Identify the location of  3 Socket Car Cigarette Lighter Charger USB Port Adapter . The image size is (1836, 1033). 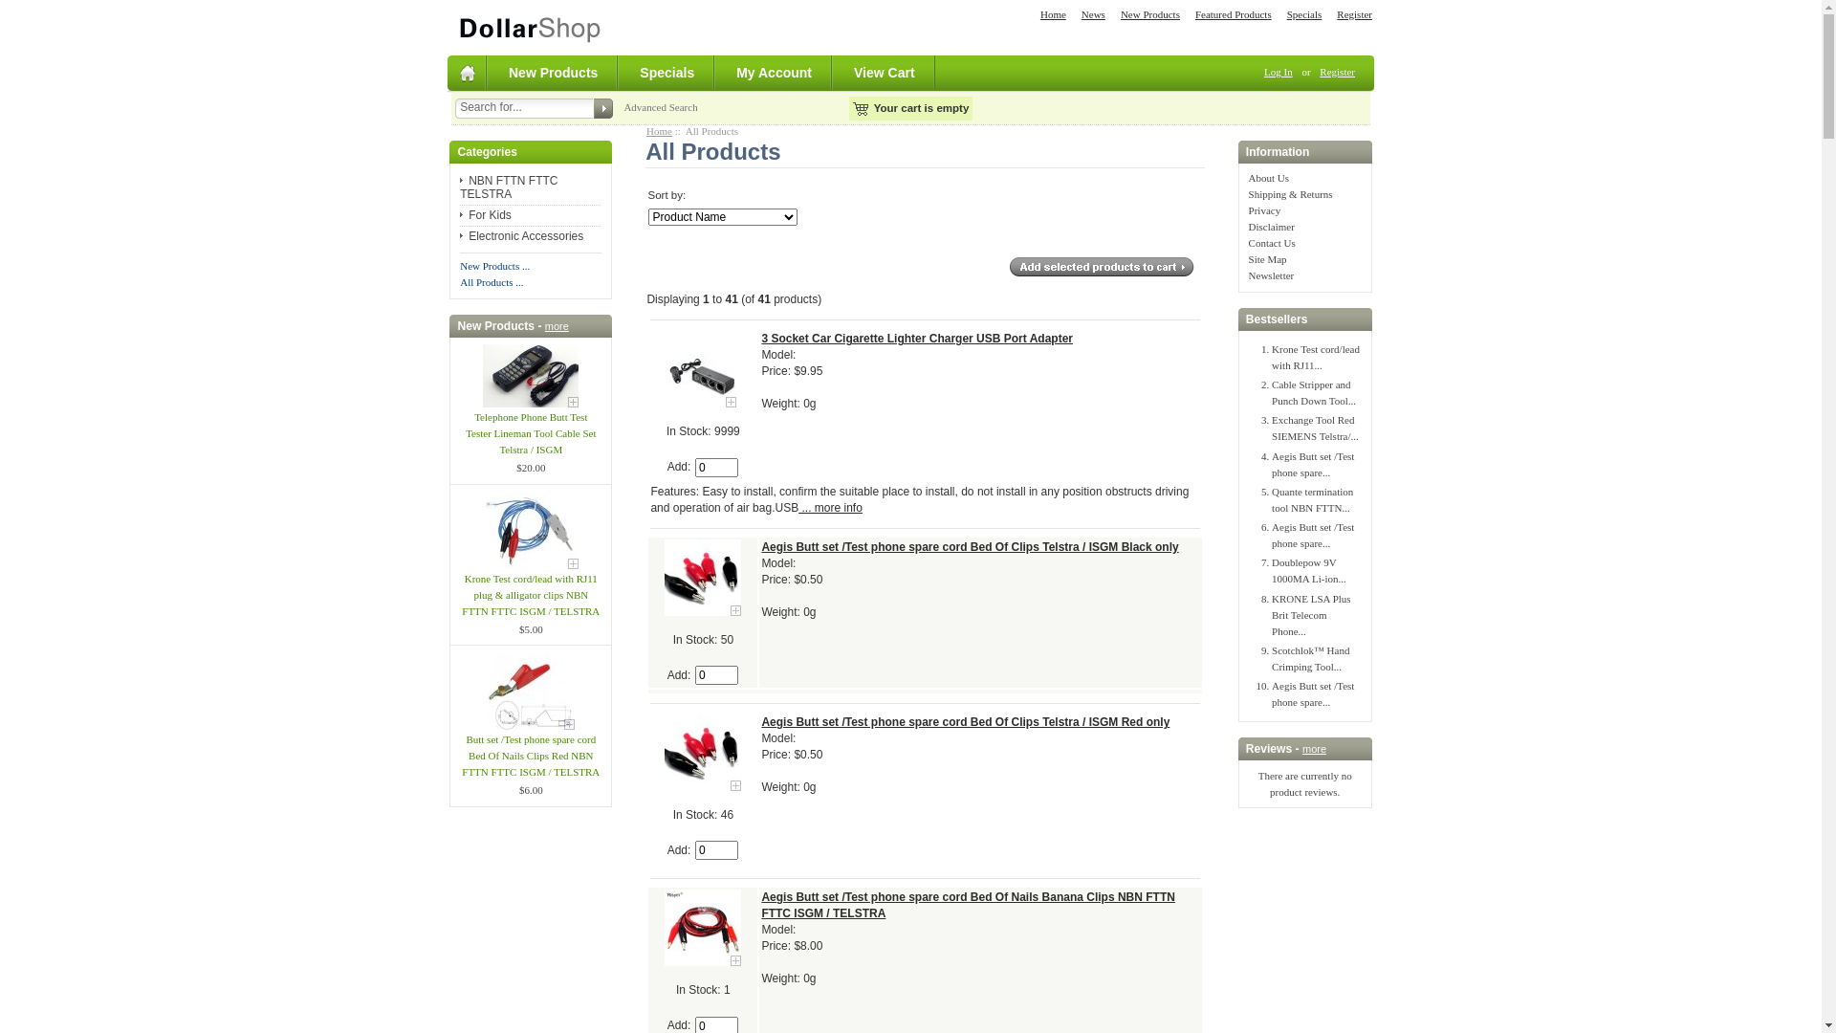
(703, 369).